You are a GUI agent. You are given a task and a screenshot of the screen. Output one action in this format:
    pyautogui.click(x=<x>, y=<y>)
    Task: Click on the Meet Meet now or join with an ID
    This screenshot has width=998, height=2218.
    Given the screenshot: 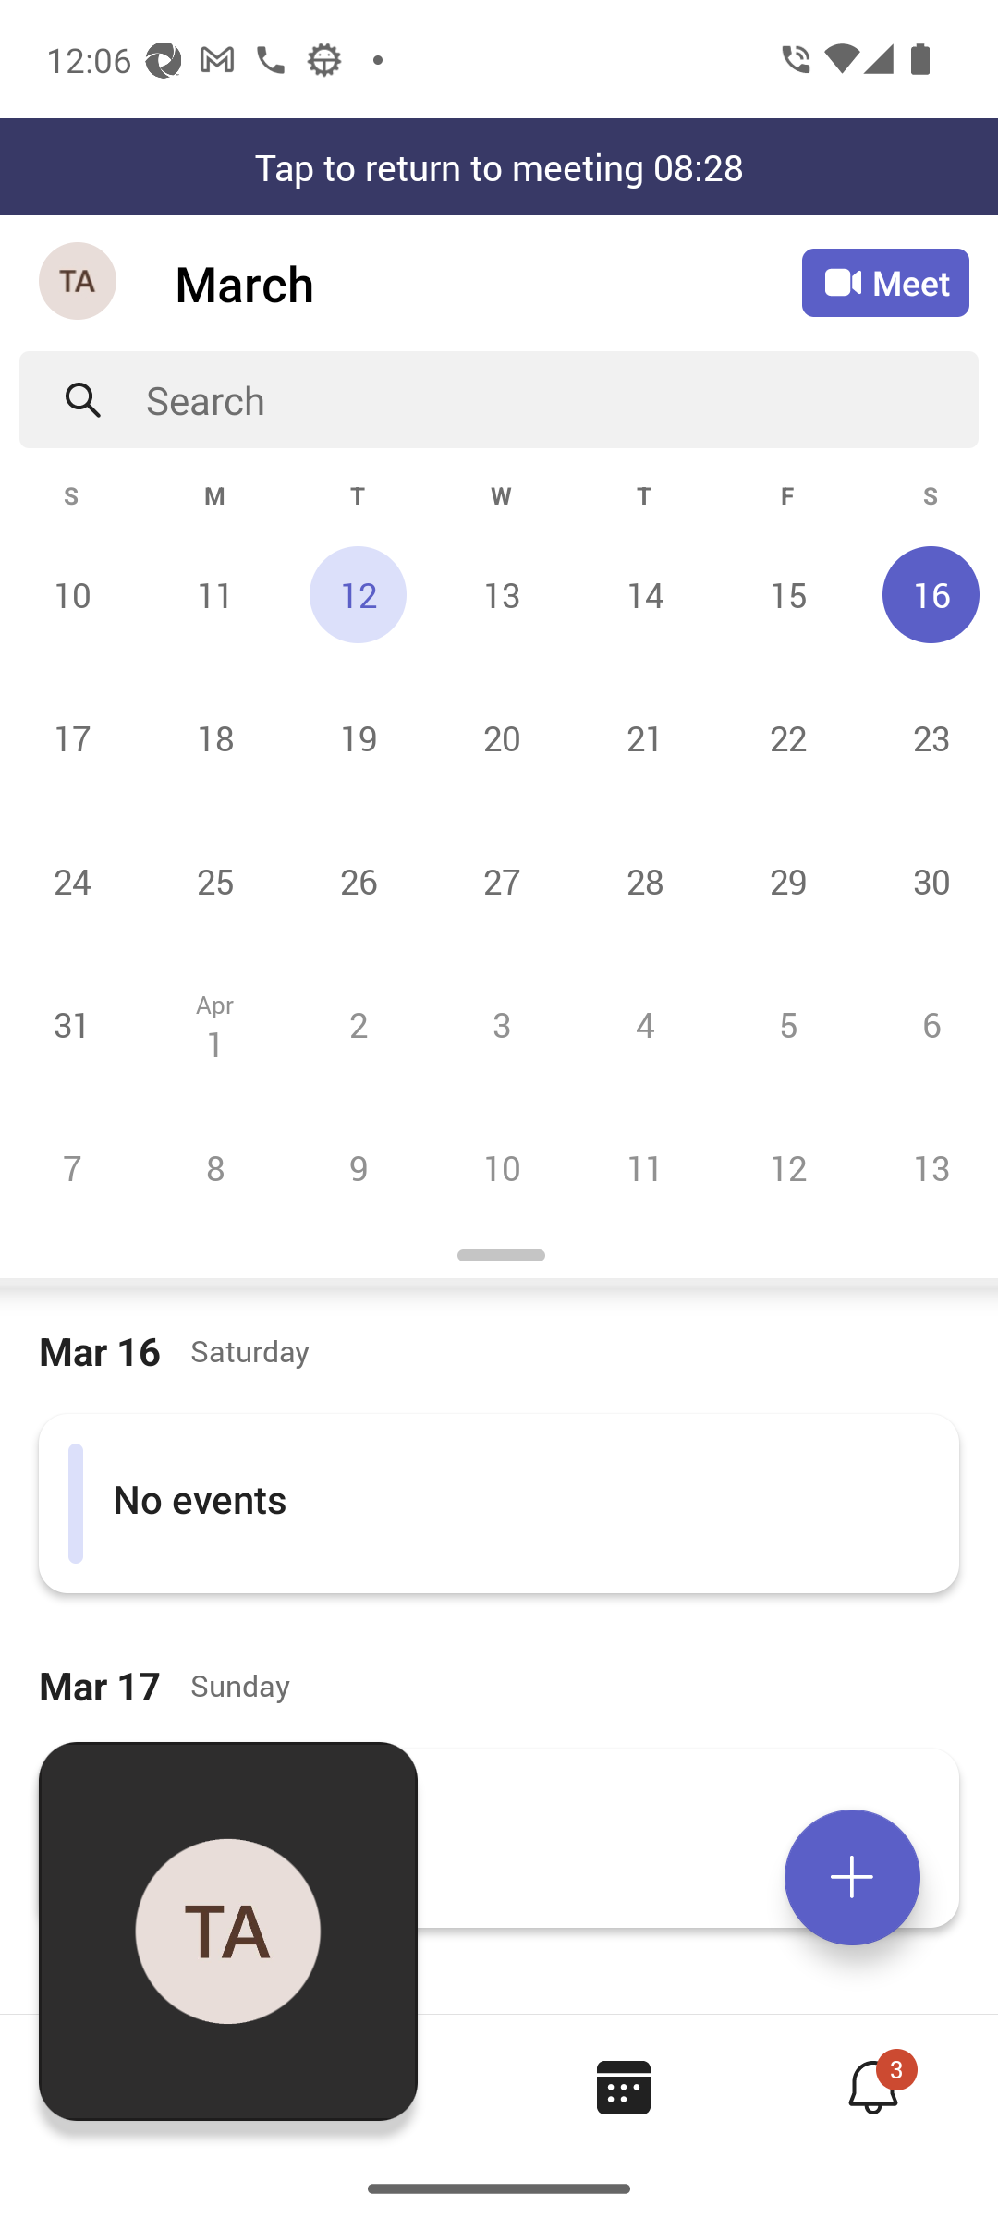 What is the action you would take?
    pyautogui.click(x=885, y=283)
    